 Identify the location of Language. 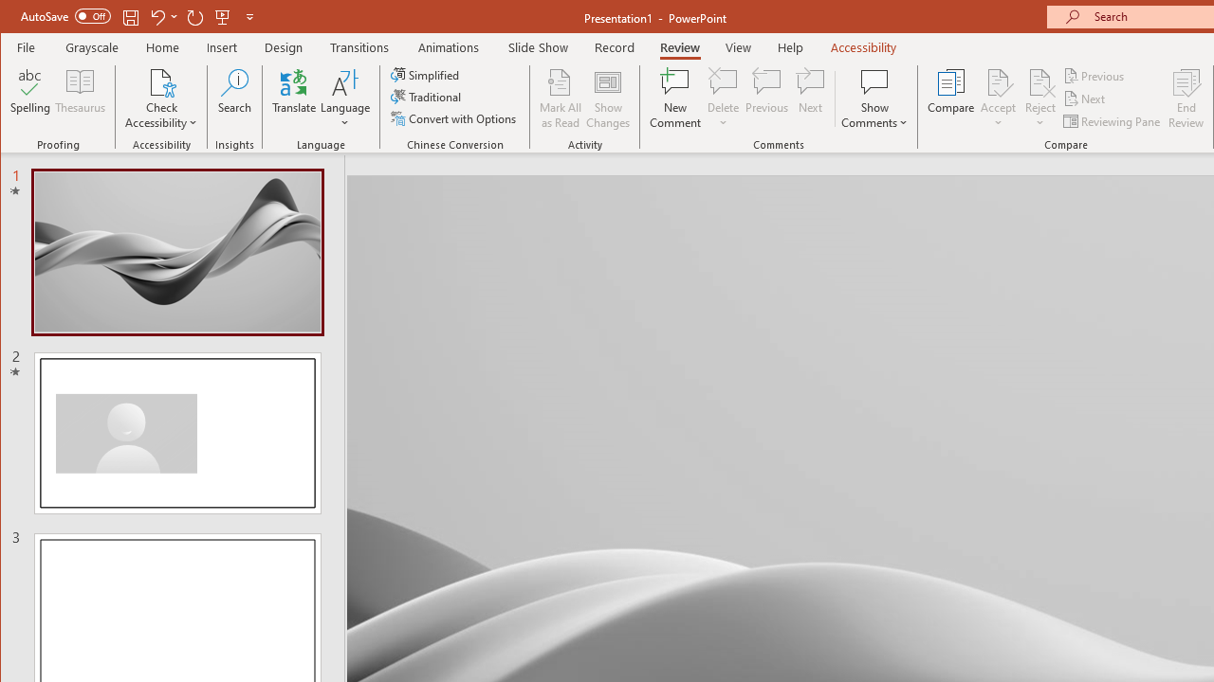
(345, 99).